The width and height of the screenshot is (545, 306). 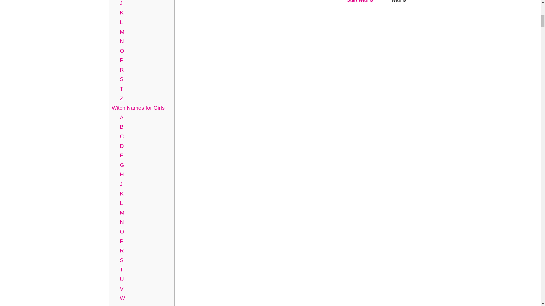 What do you see at coordinates (121, 3) in the screenshot?
I see `J` at bounding box center [121, 3].